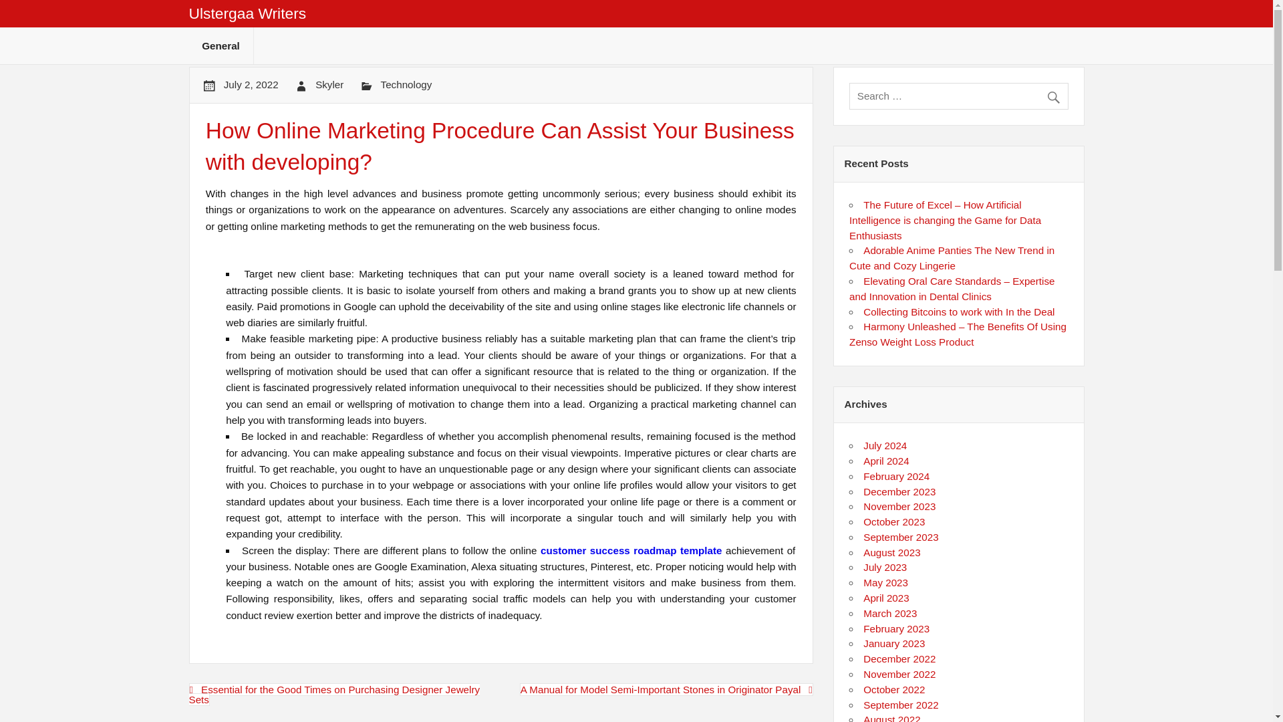  I want to click on April 2024, so click(886, 461).